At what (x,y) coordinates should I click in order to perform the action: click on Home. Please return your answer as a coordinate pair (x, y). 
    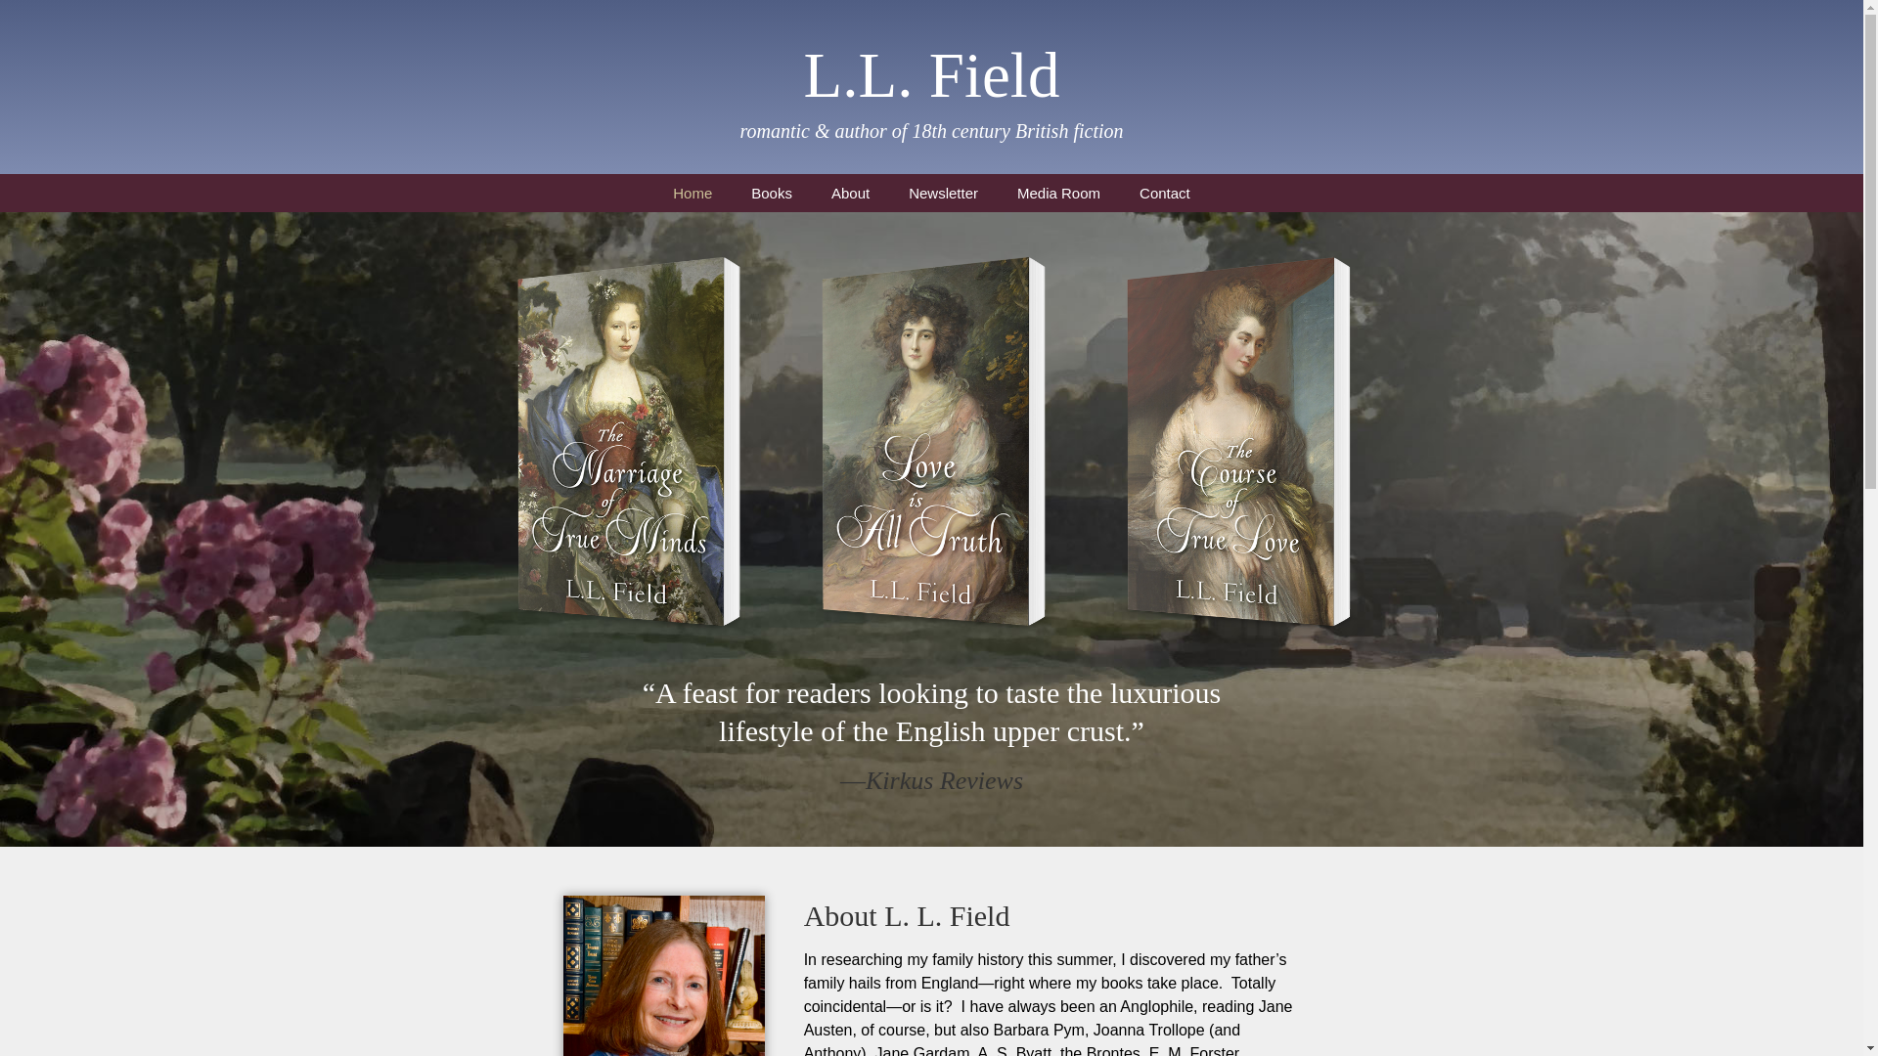
    Looking at the image, I should click on (693, 194).